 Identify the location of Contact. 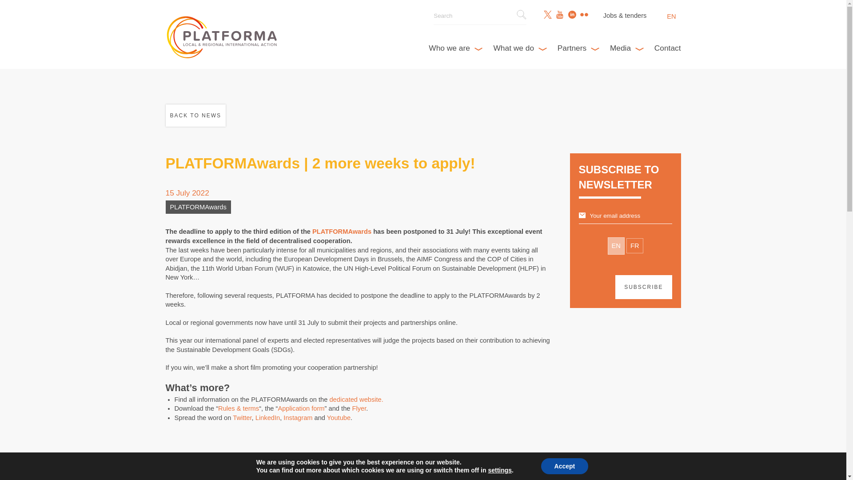
(667, 48).